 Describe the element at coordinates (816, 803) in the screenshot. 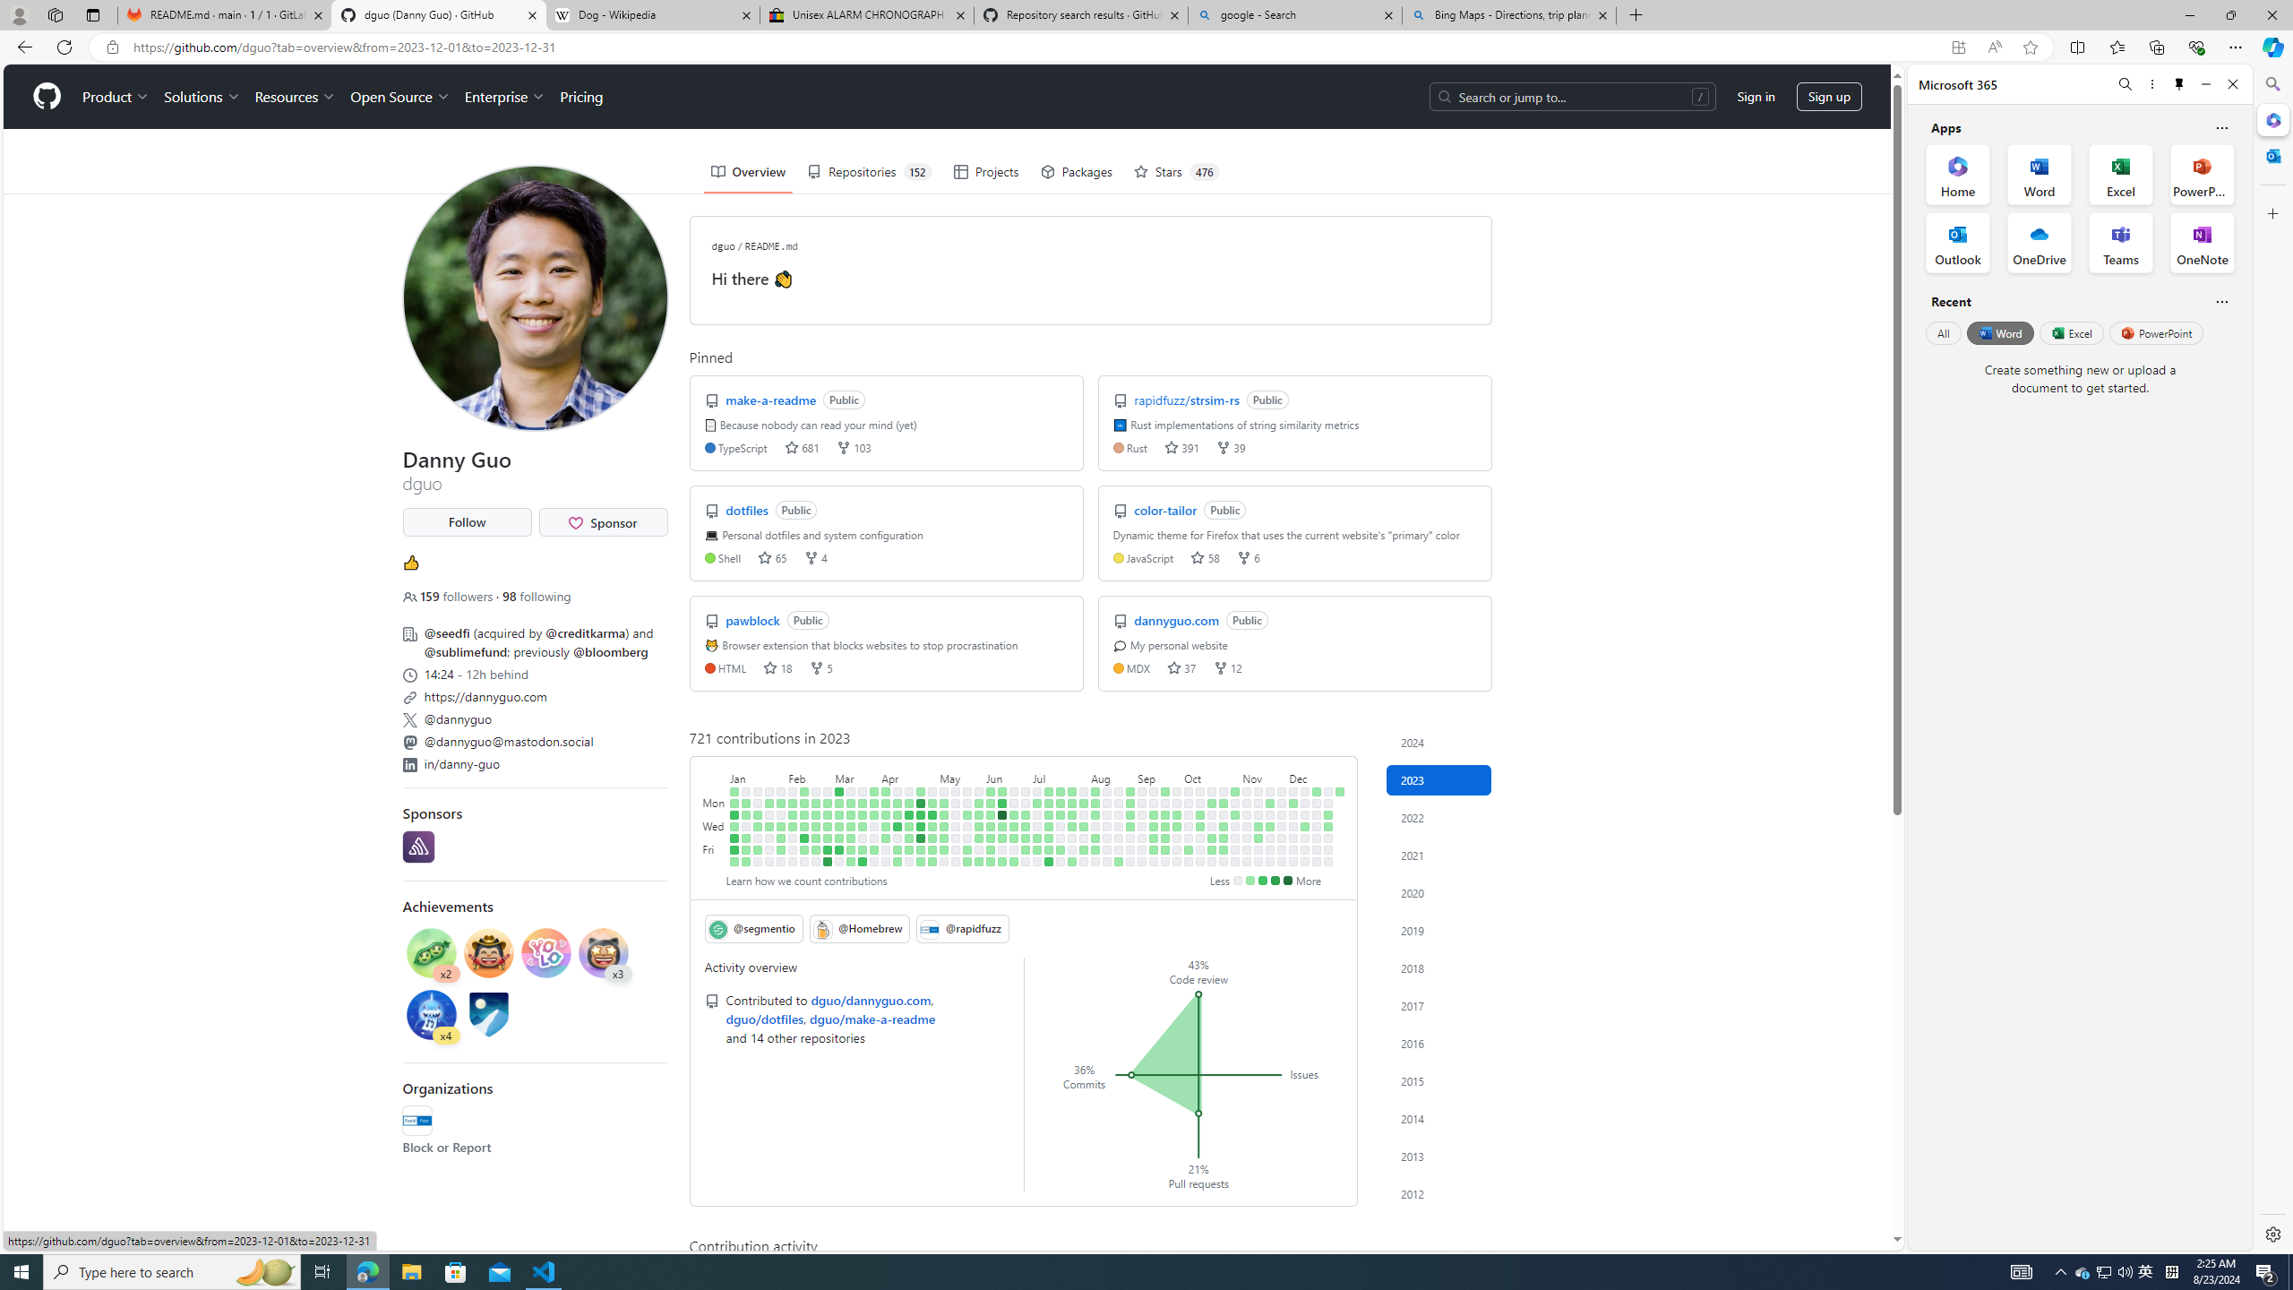

I see `3 contributions on February 20th.` at that location.